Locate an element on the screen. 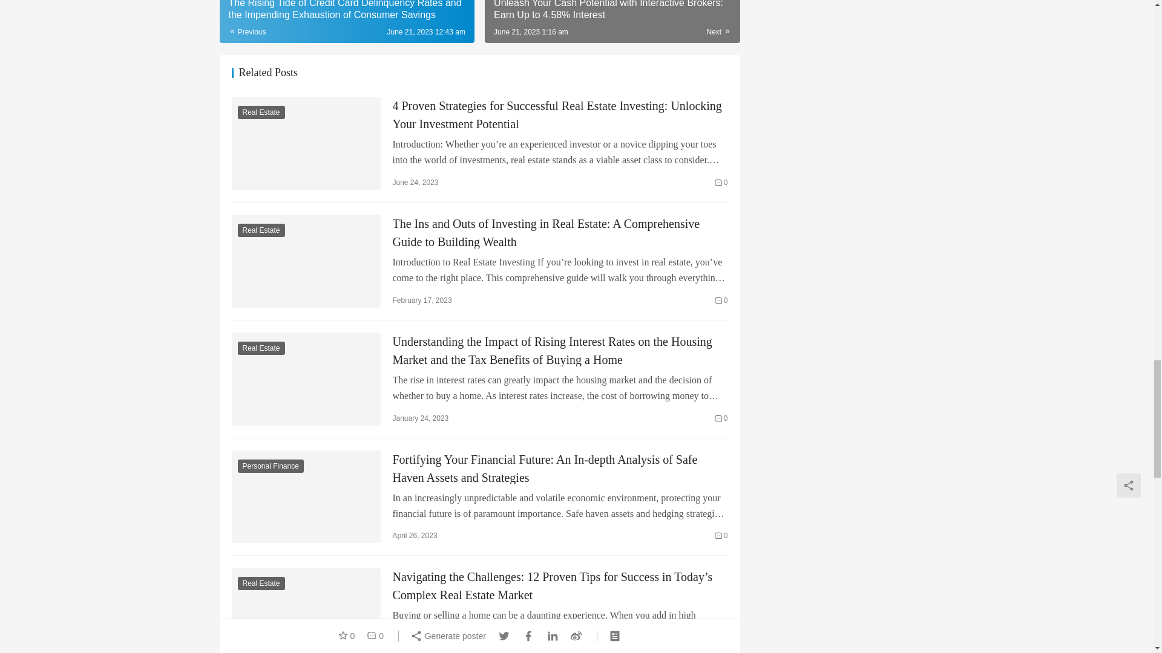 The width and height of the screenshot is (1162, 653). Comments is located at coordinates (721, 183).